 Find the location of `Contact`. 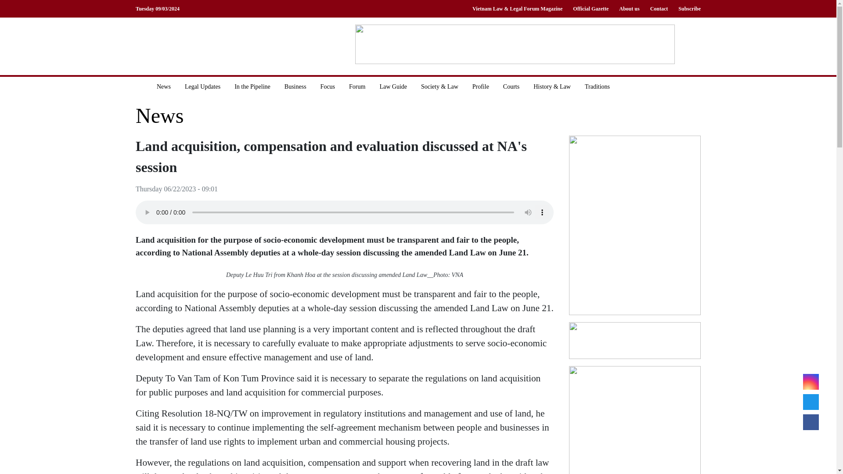

Contact is located at coordinates (659, 9).